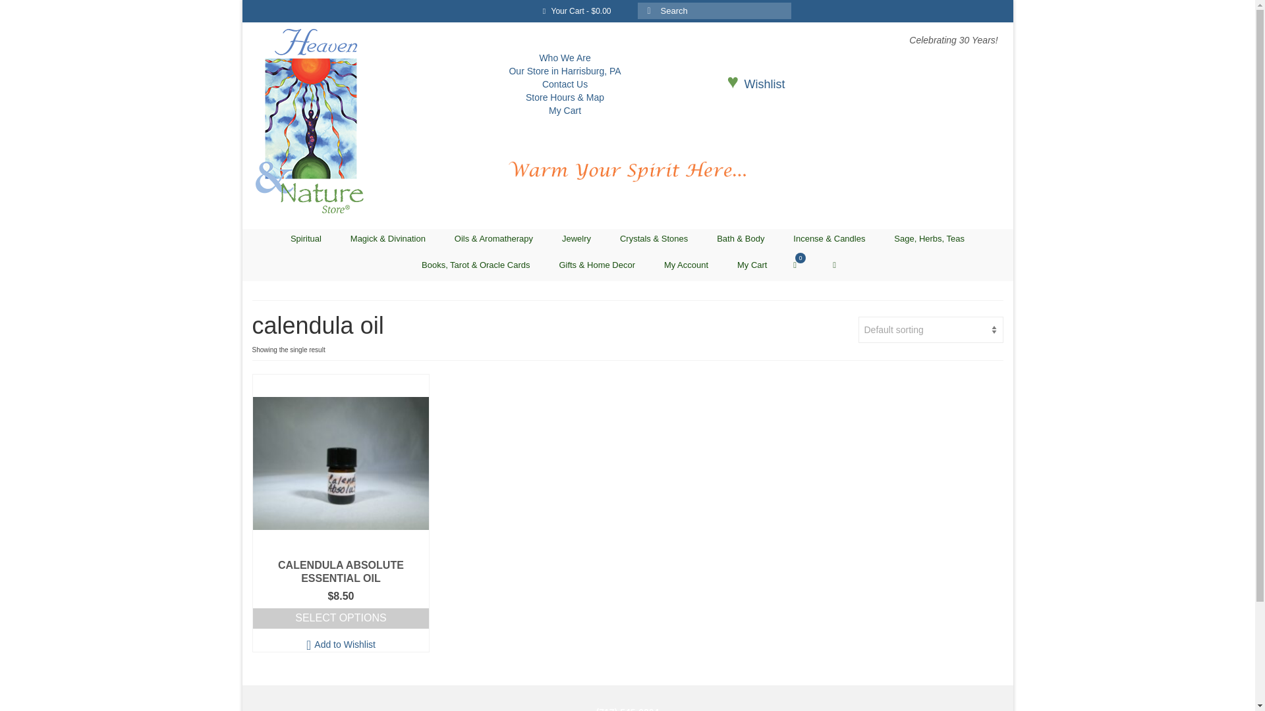 The height and width of the screenshot is (711, 1265). I want to click on View your shopping cart, so click(577, 11).